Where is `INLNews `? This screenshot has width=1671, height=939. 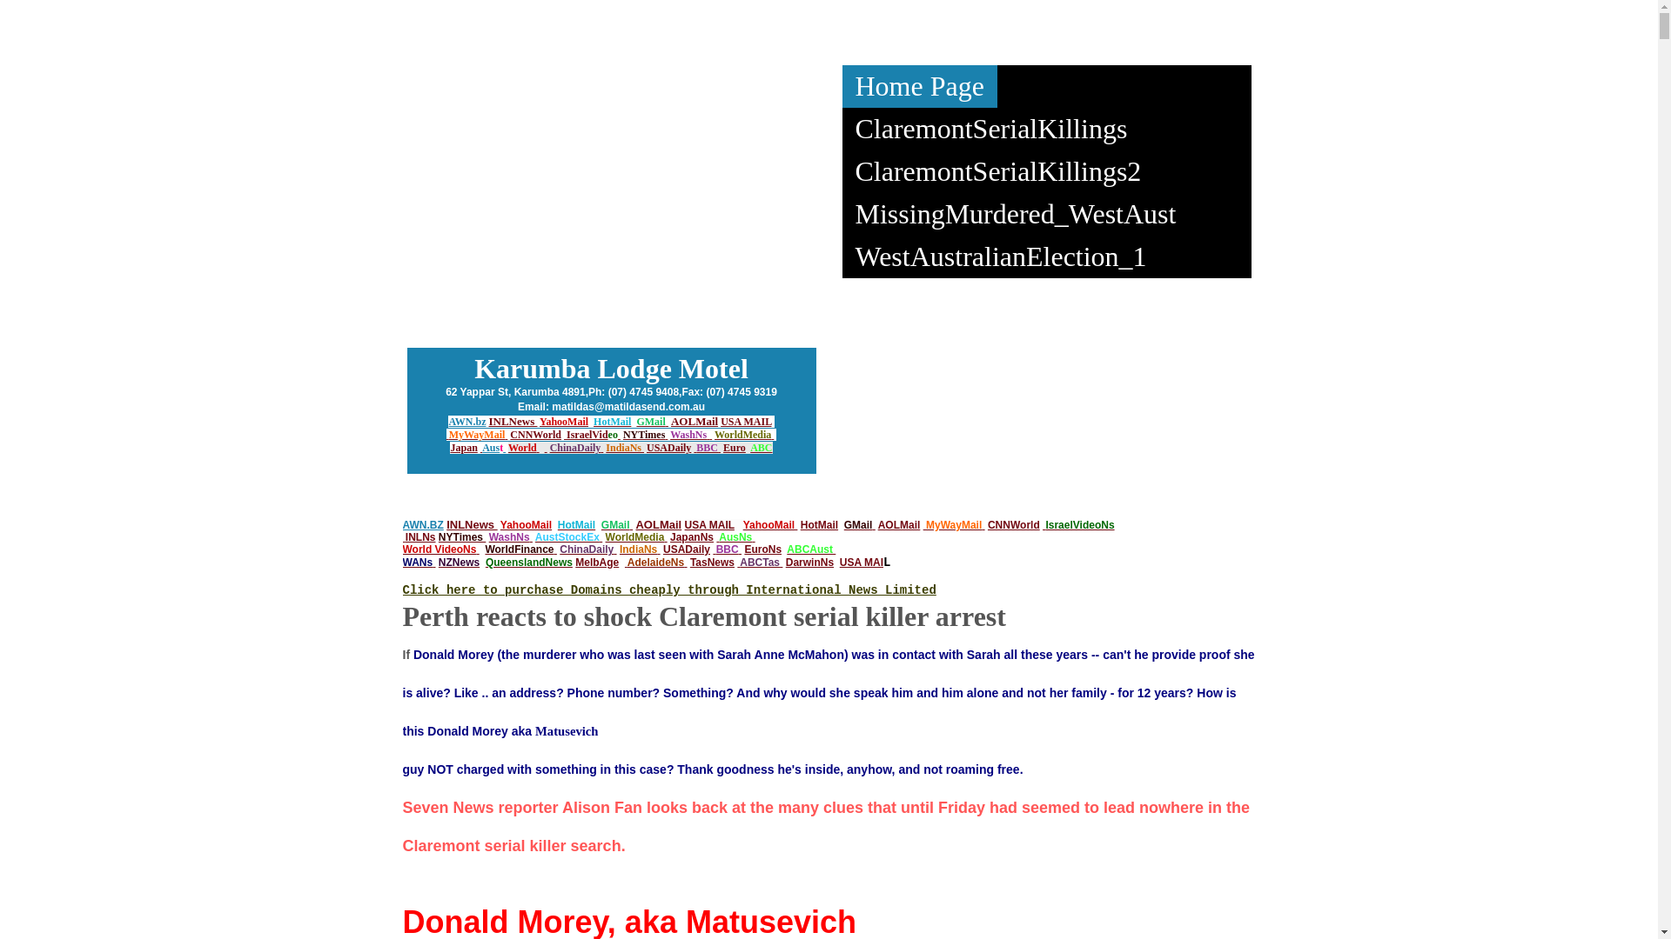 INLNews  is located at coordinates (472, 525).